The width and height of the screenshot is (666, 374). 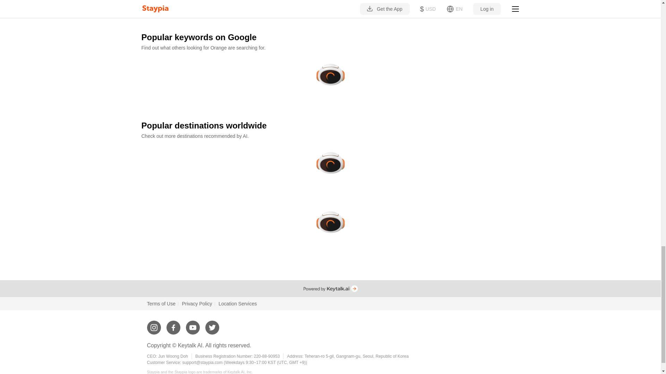 What do you see at coordinates (173, 324) in the screenshot?
I see `facebook` at bounding box center [173, 324].